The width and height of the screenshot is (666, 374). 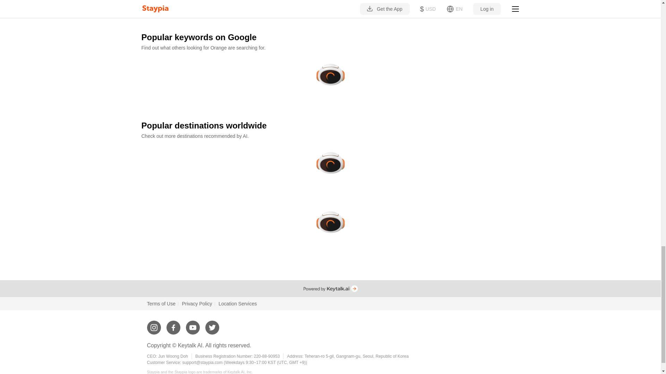 What do you see at coordinates (173, 324) in the screenshot?
I see `facebook` at bounding box center [173, 324].